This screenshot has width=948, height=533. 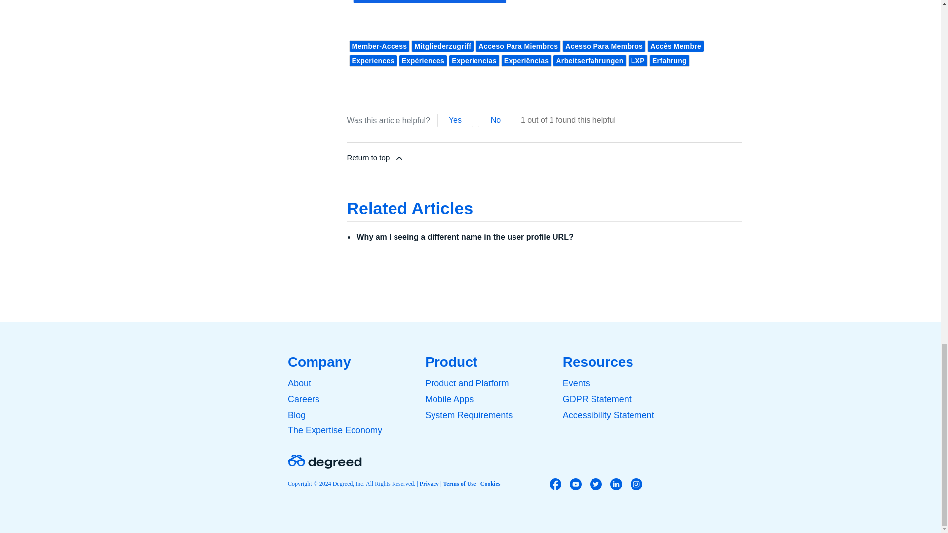 I want to click on LXP, so click(x=637, y=61).